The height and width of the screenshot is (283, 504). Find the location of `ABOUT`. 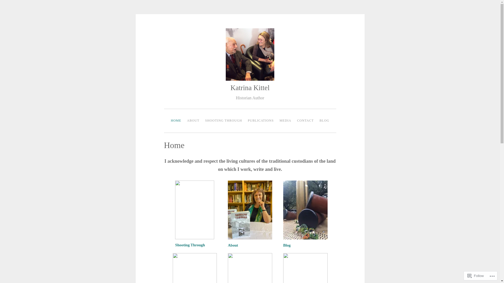

ABOUT is located at coordinates (193, 121).